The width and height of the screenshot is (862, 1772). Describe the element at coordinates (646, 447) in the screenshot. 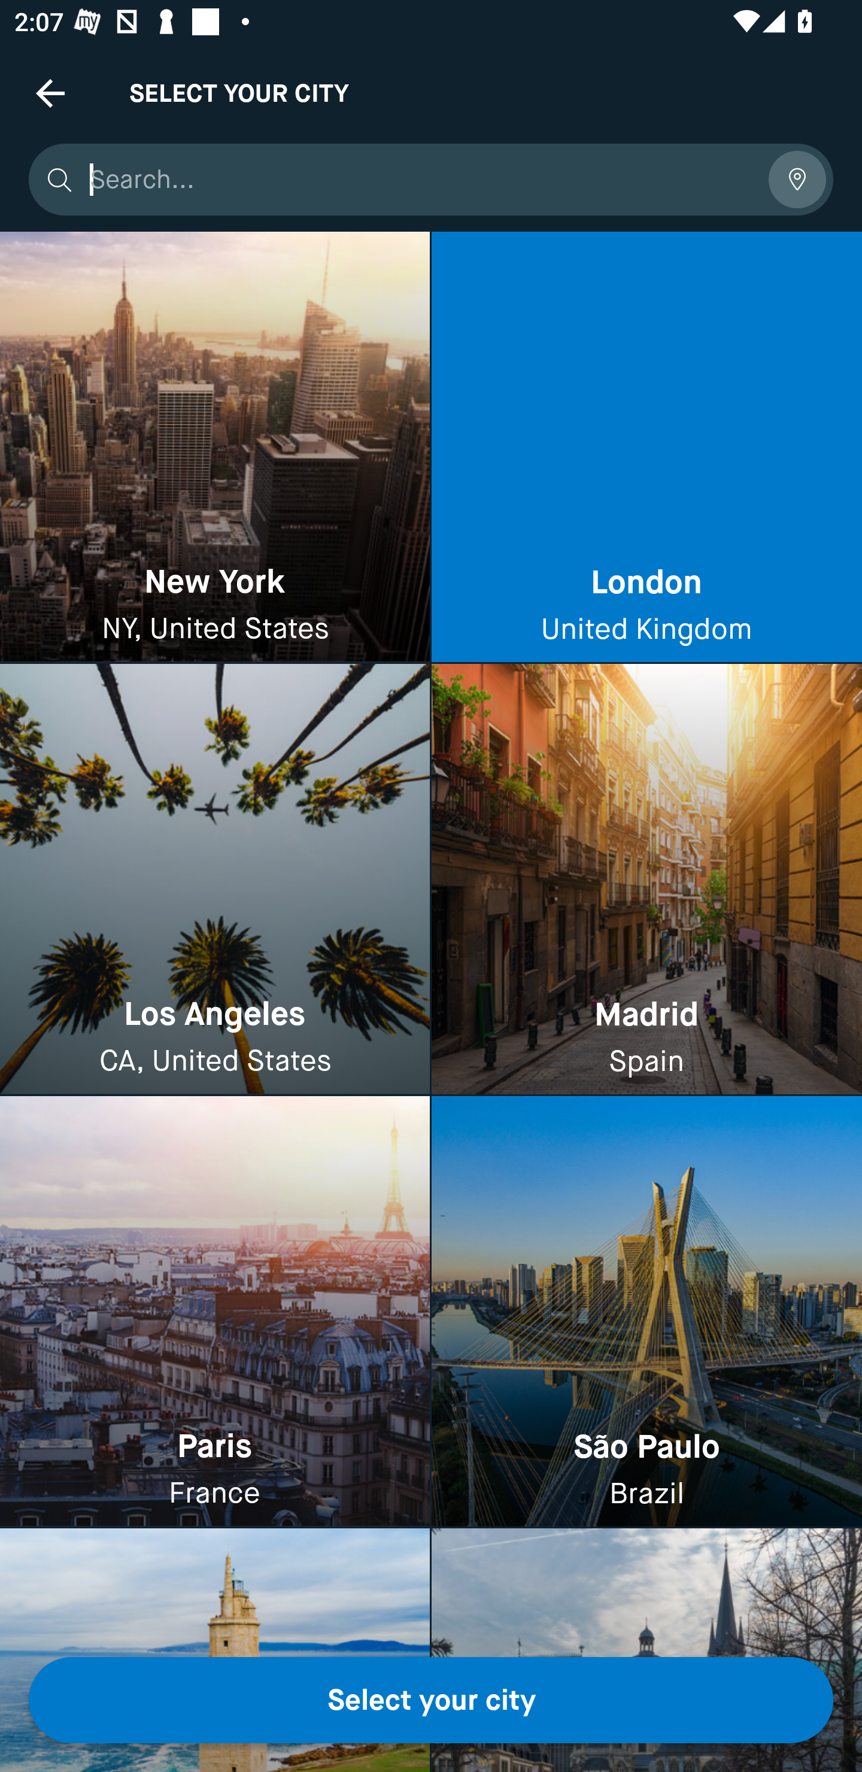

I see `London United Kingdom` at that location.